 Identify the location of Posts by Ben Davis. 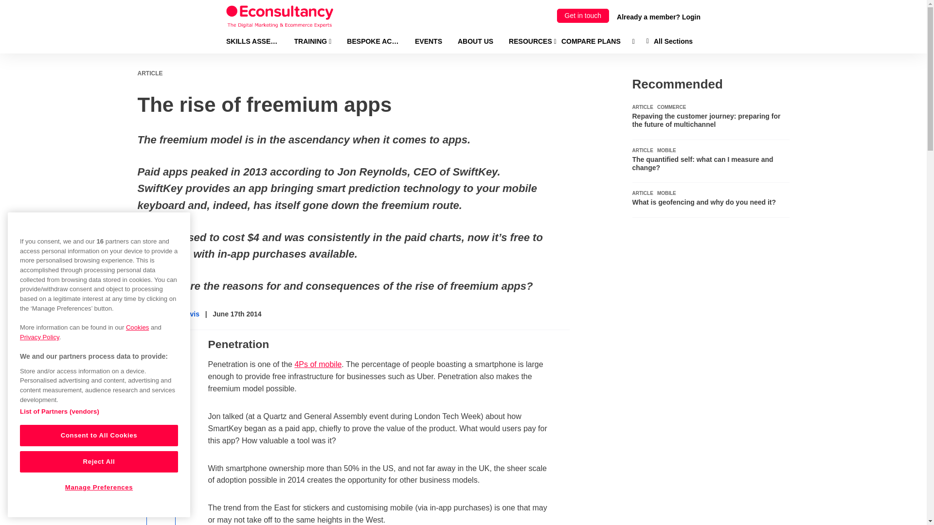
(183, 314).